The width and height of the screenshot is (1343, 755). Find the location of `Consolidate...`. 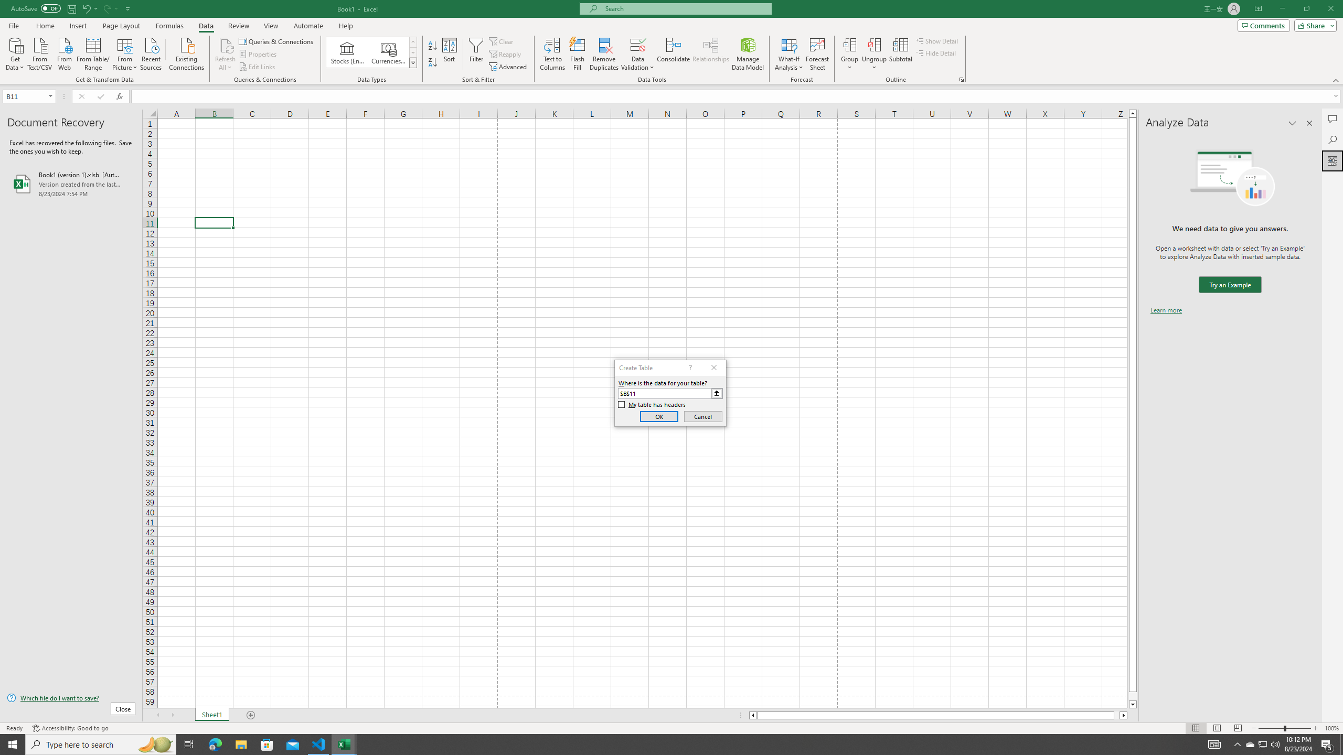

Consolidate... is located at coordinates (674, 54).